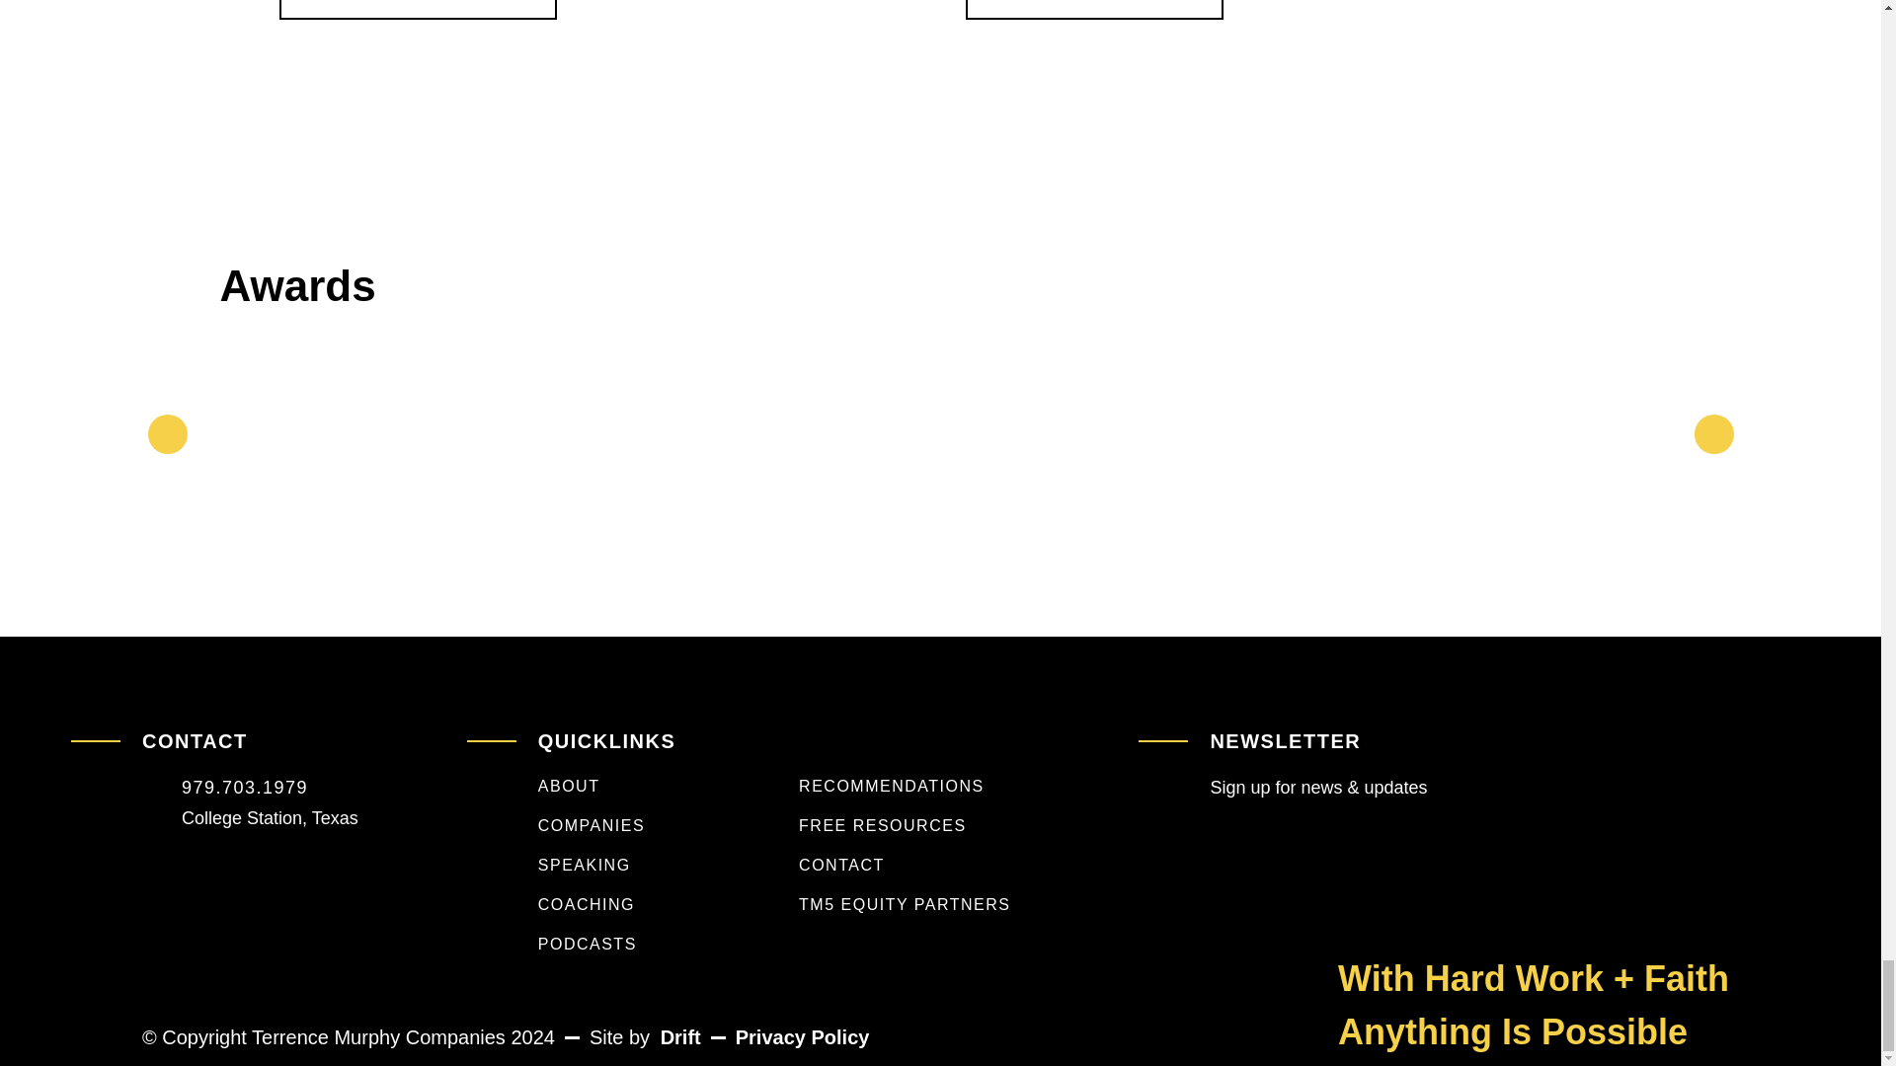  What do you see at coordinates (1094, 10) in the screenshot?
I see `SEE ALL COURSES` at bounding box center [1094, 10].